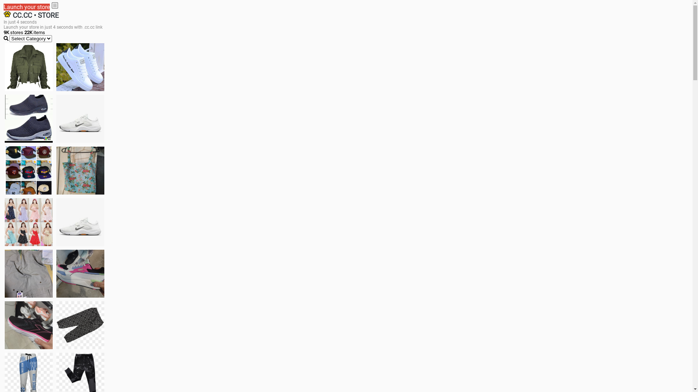  What do you see at coordinates (80, 171) in the screenshot?
I see `Ukay cloth` at bounding box center [80, 171].